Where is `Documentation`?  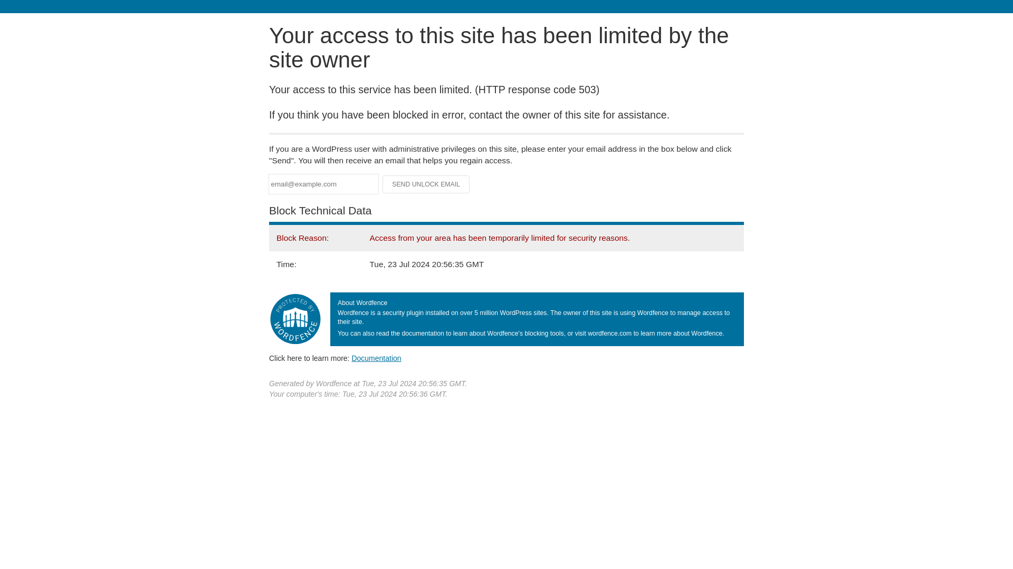
Documentation is located at coordinates (376, 358).